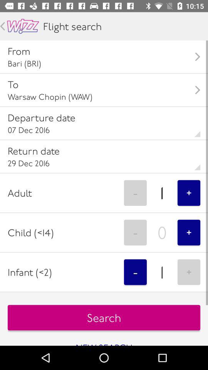 This screenshot has width=208, height=370. What do you see at coordinates (135, 272) in the screenshot?
I see `choose icon to the left of the 1` at bounding box center [135, 272].